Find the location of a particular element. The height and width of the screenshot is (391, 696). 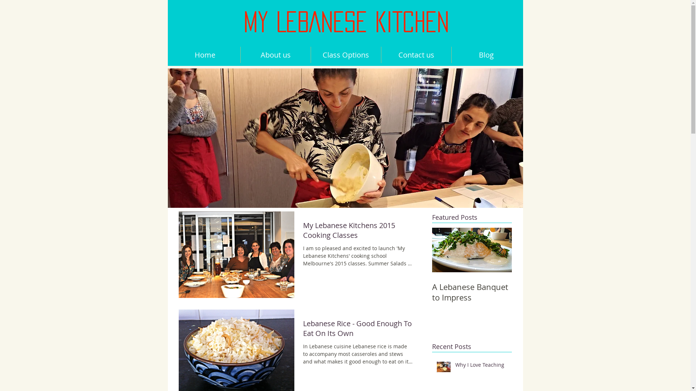

My Lebanese Kitchens 2015 Cooking Classes is located at coordinates (358, 232).